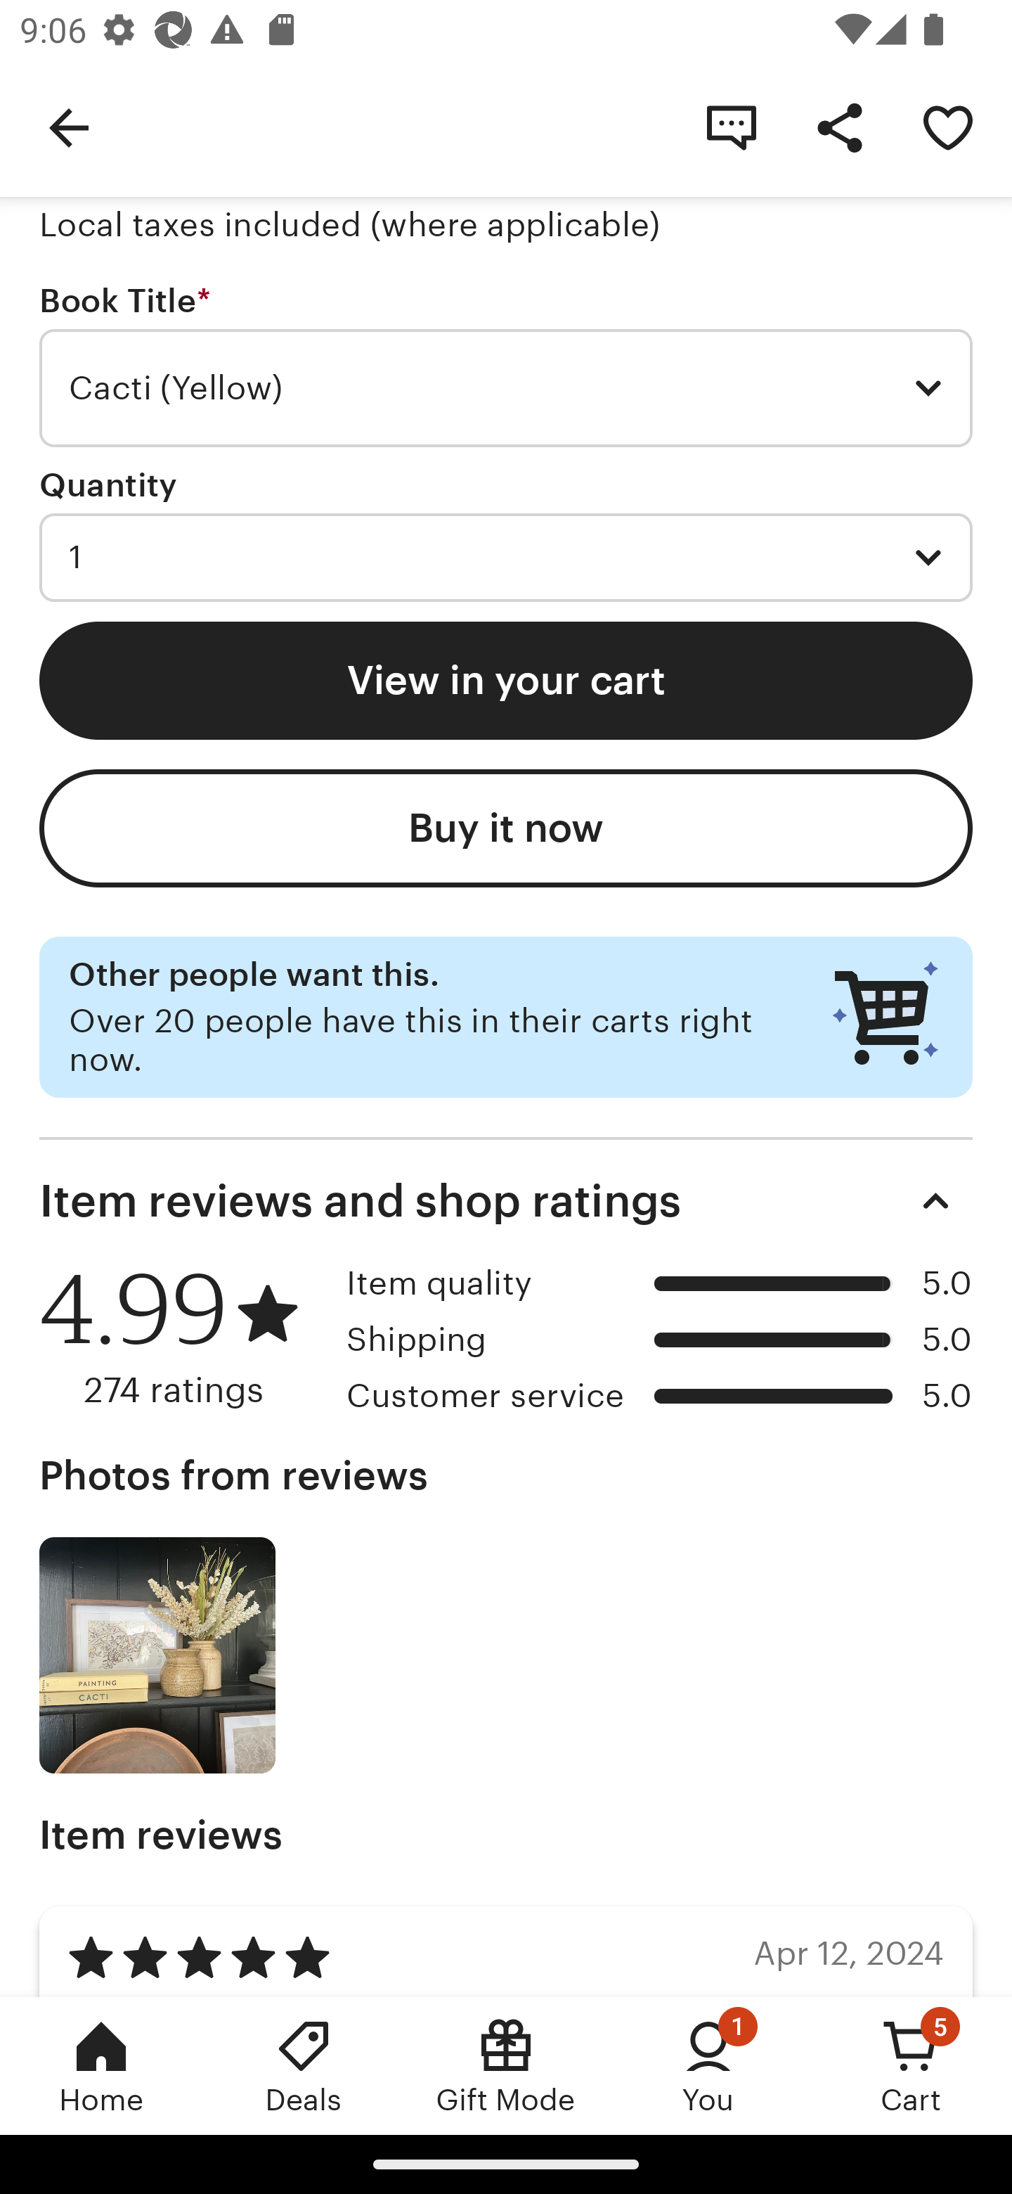 The image size is (1012, 2194). I want to click on Book Title * Required Cacti (Yellow), so click(506, 365).